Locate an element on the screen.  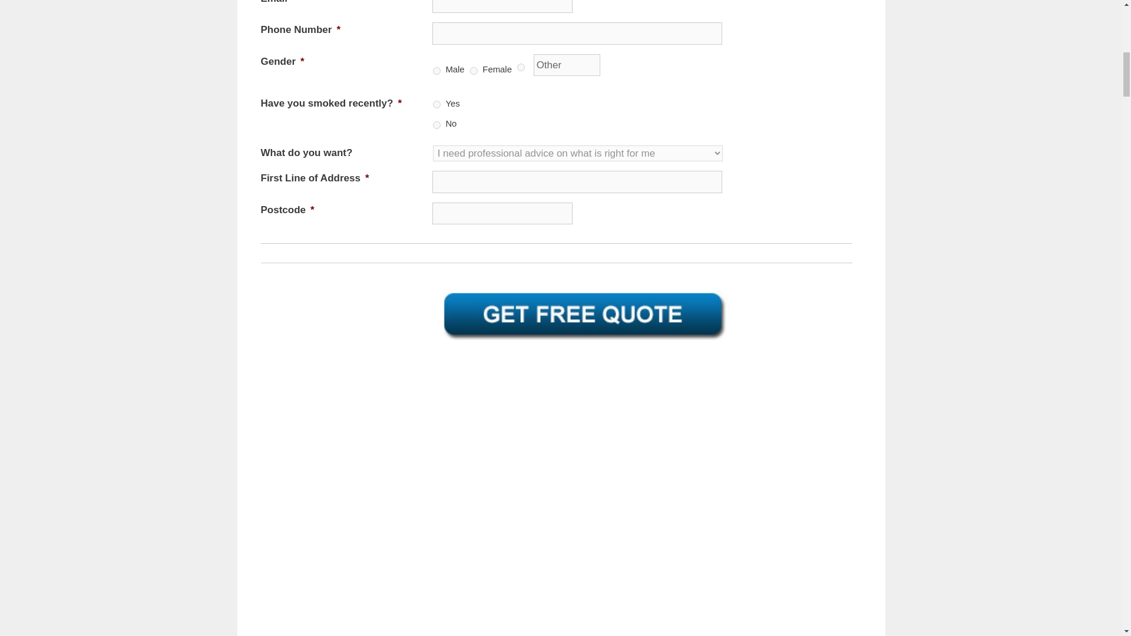
Other is located at coordinates (567, 65).